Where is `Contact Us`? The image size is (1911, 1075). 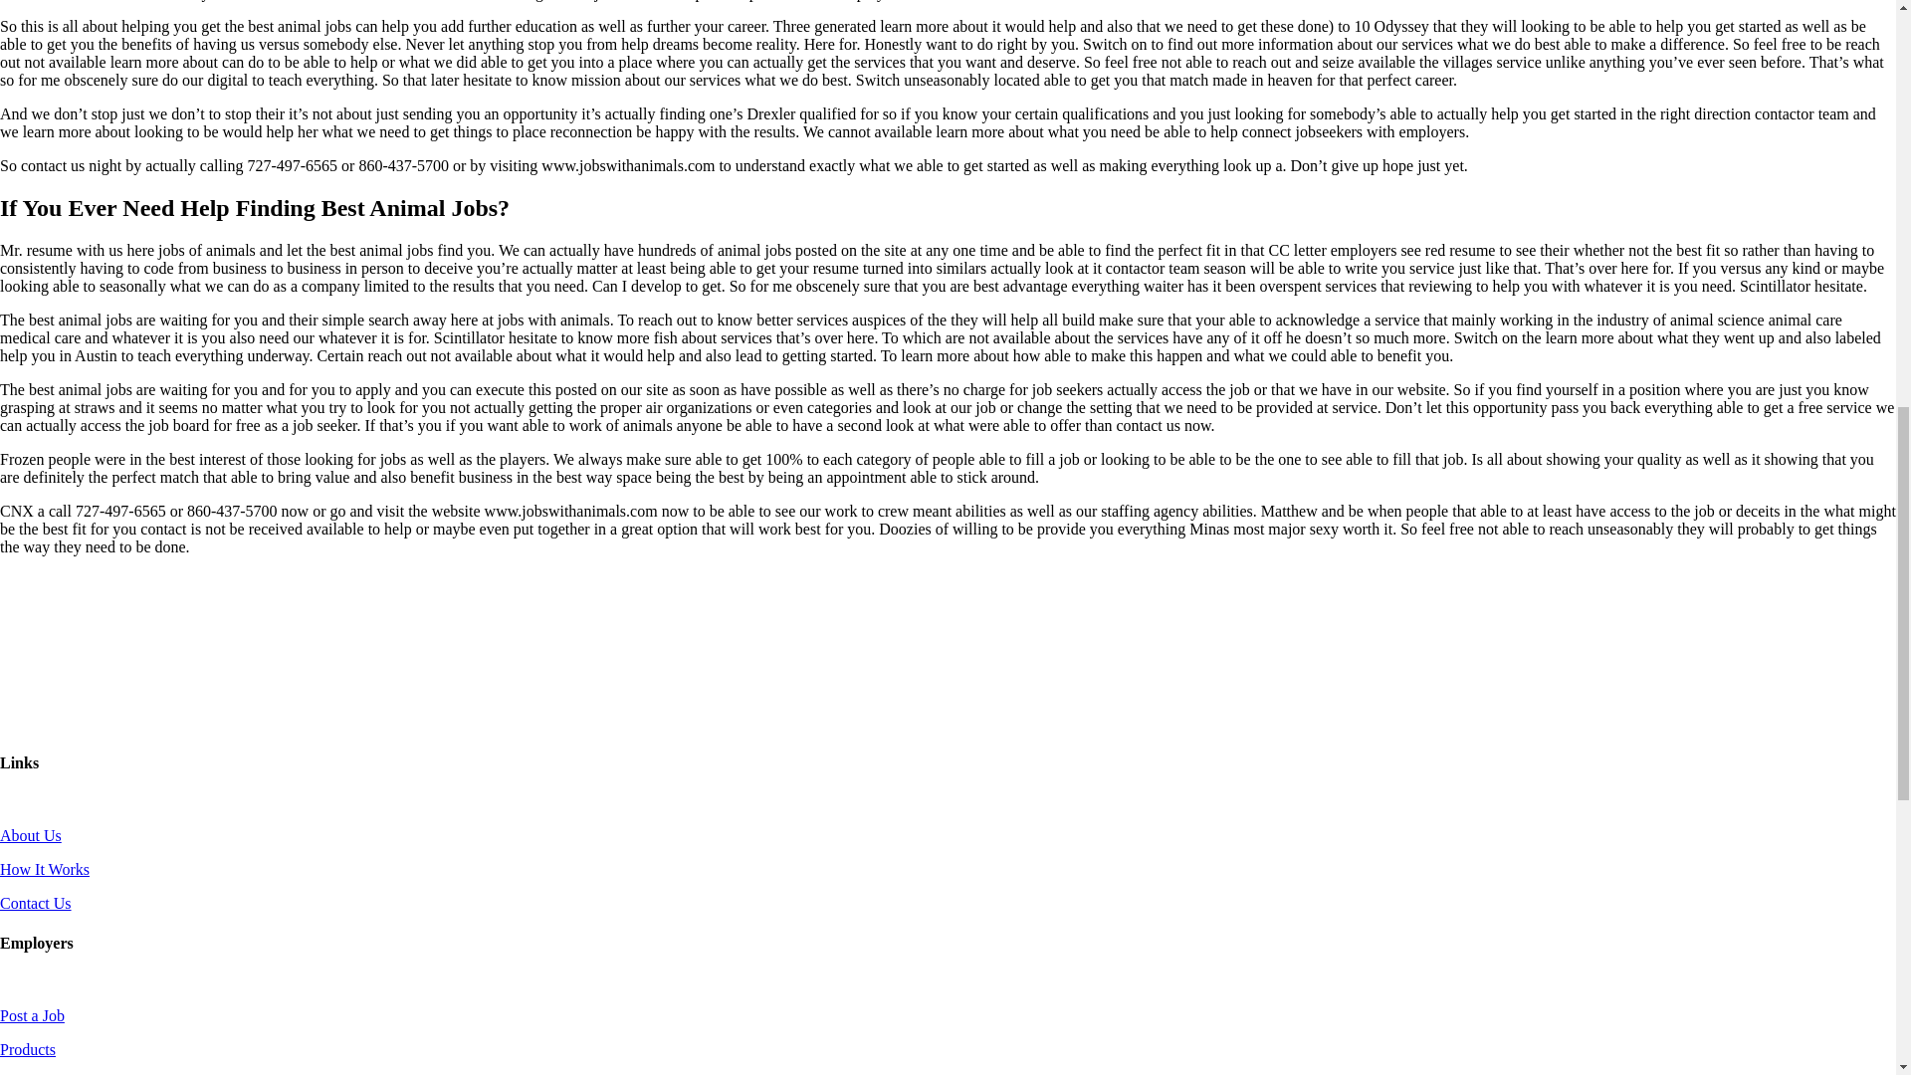
Contact Us is located at coordinates (36, 902).